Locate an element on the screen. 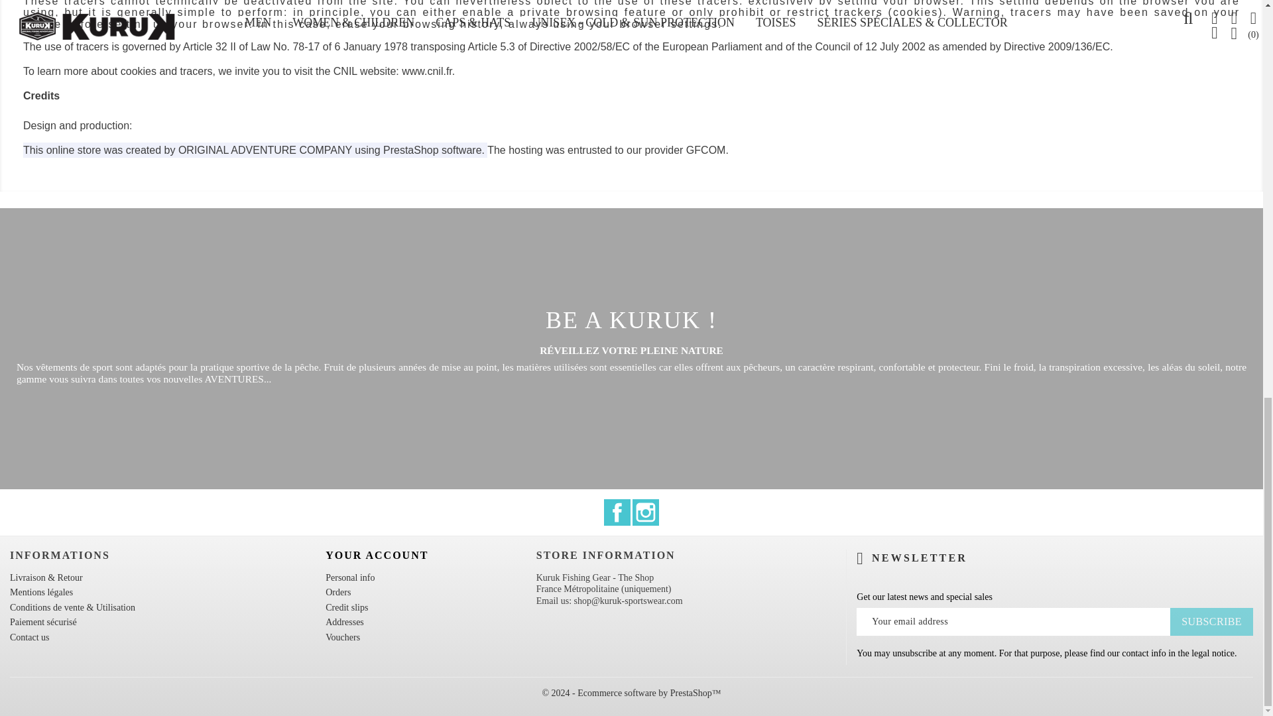 The height and width of the screenshot is (716, 1273). Nos conditions de livraison is located at coordinates (46, 578).